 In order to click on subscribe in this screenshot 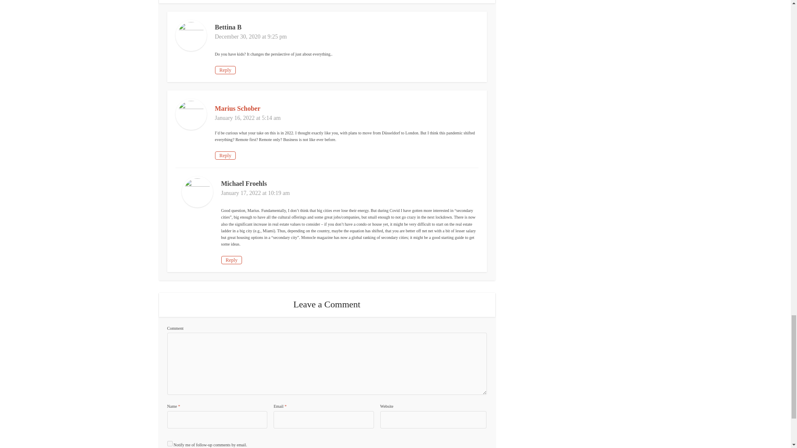, I will do `click(169, 443)`.